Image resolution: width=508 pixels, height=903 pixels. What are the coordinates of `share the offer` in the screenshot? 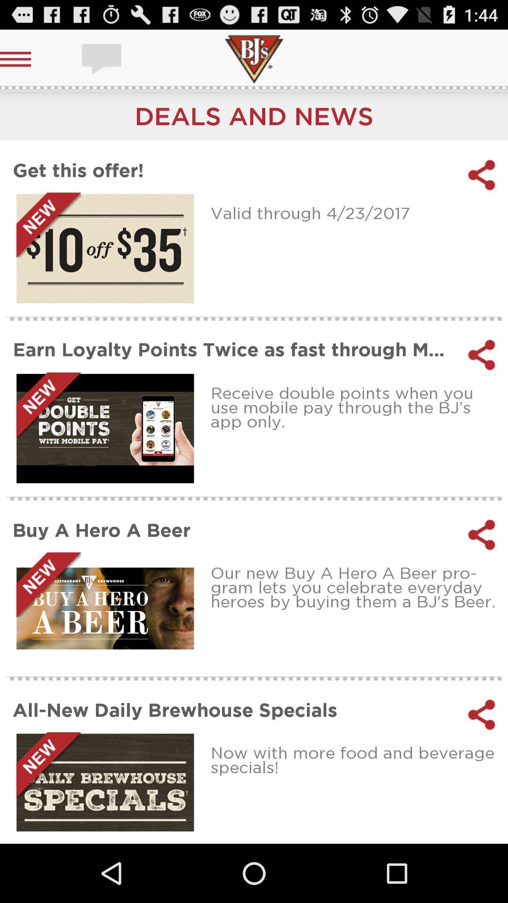 It's located at (482, 175).